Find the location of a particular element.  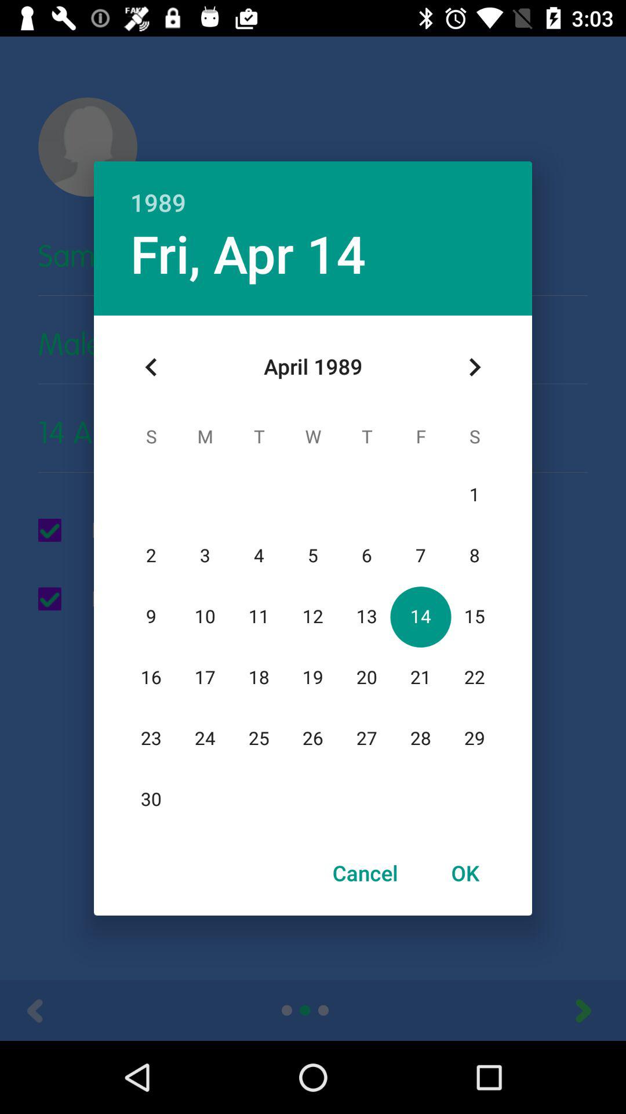

choose the item above ok icon is located at coordinates (474, 367).